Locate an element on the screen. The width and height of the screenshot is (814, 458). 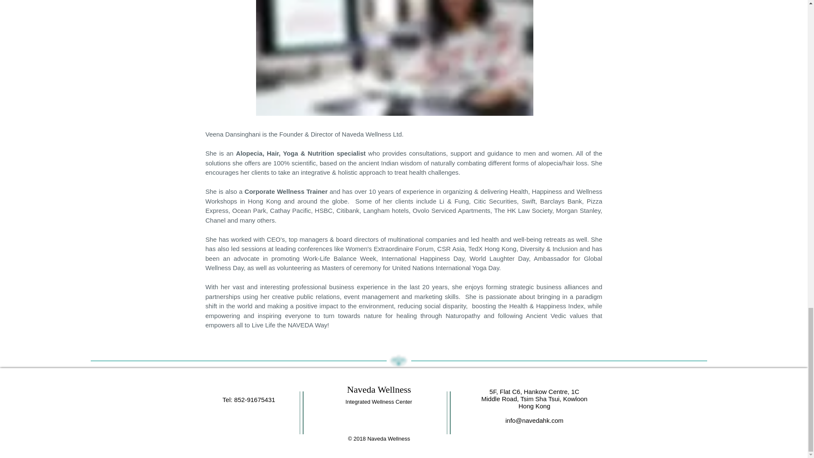
Integrated Wellness Center is located at coordinates (378, 401).